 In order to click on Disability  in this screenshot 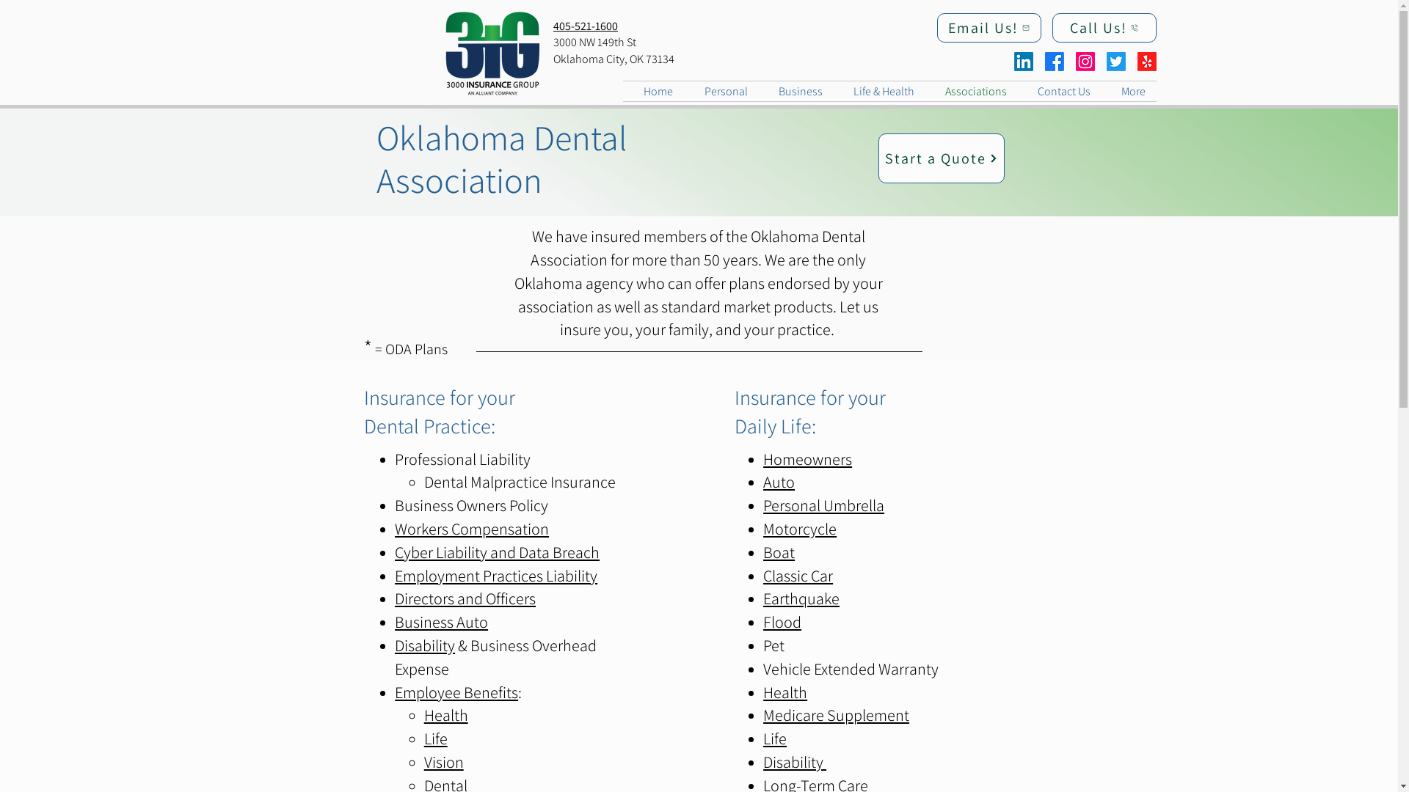, I will do `click(795, 763)`.